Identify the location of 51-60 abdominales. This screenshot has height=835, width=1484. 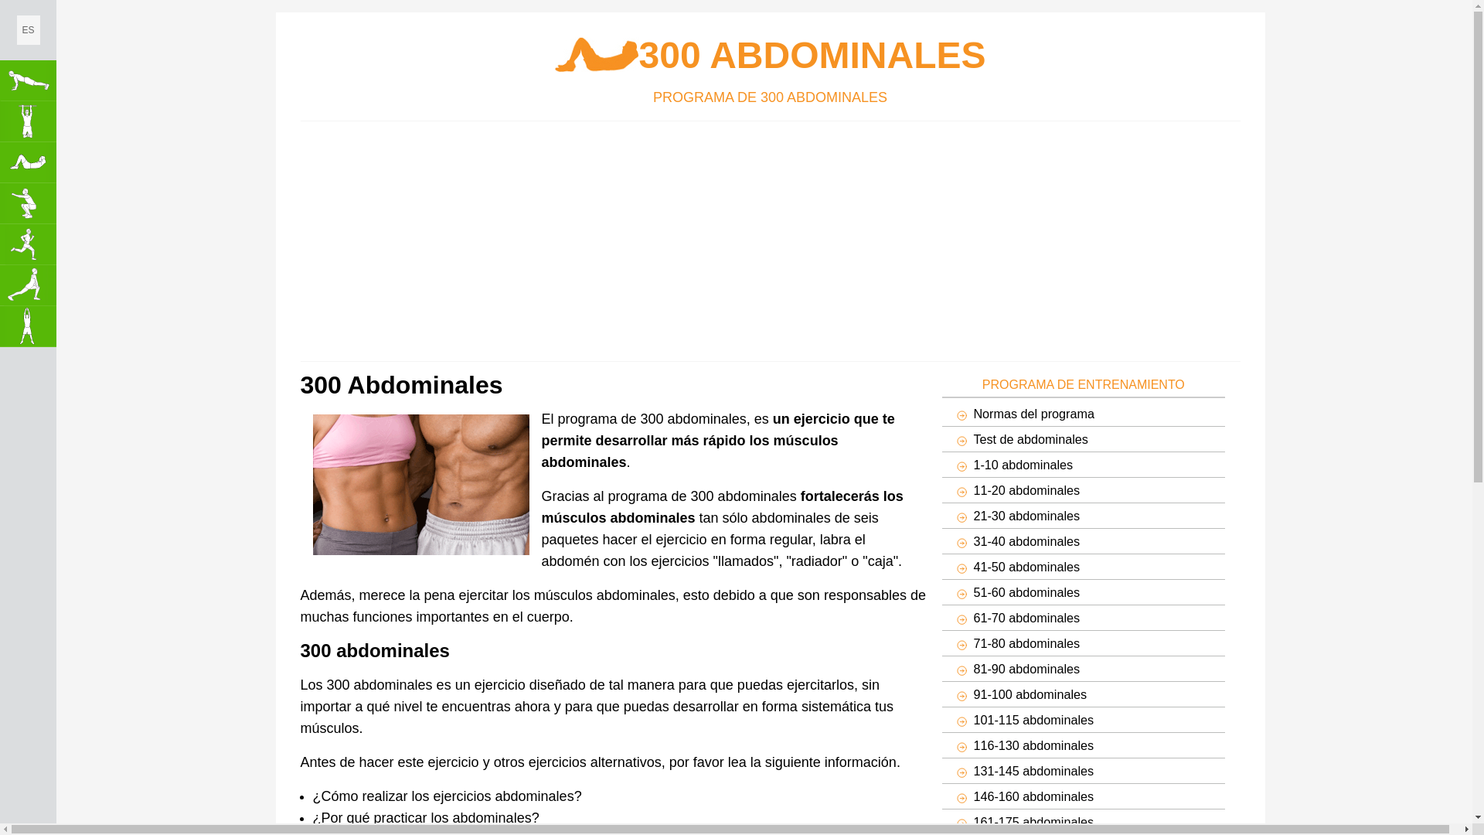
(1084, 592).